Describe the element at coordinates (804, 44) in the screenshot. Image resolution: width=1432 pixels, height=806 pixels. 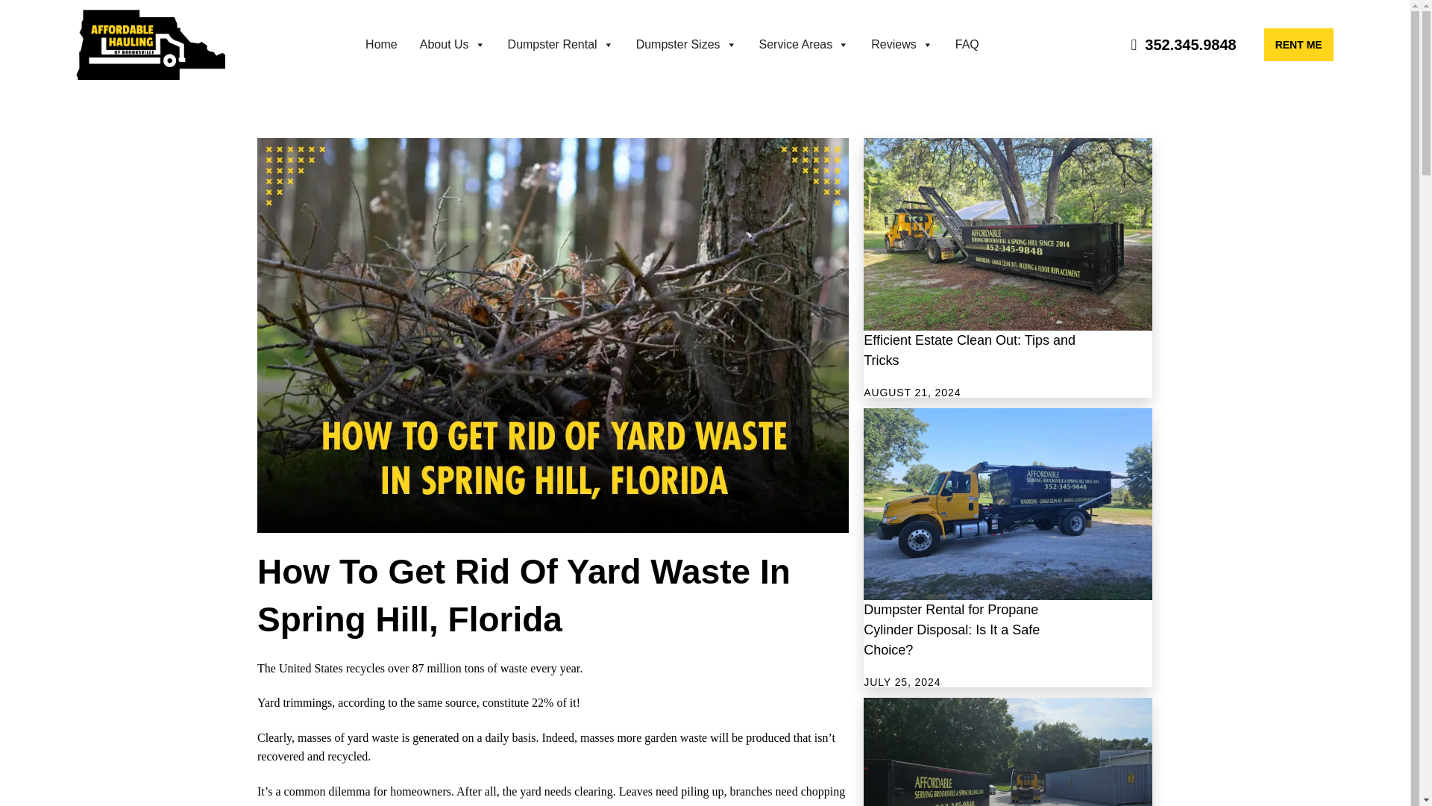
I see `Service Areas` at that location.